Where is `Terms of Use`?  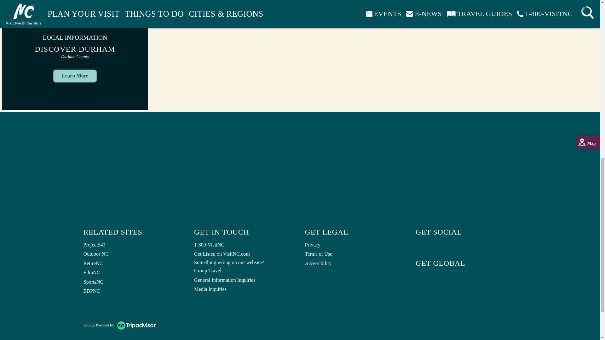 Terms of Use is located at coordinates (355, 254).